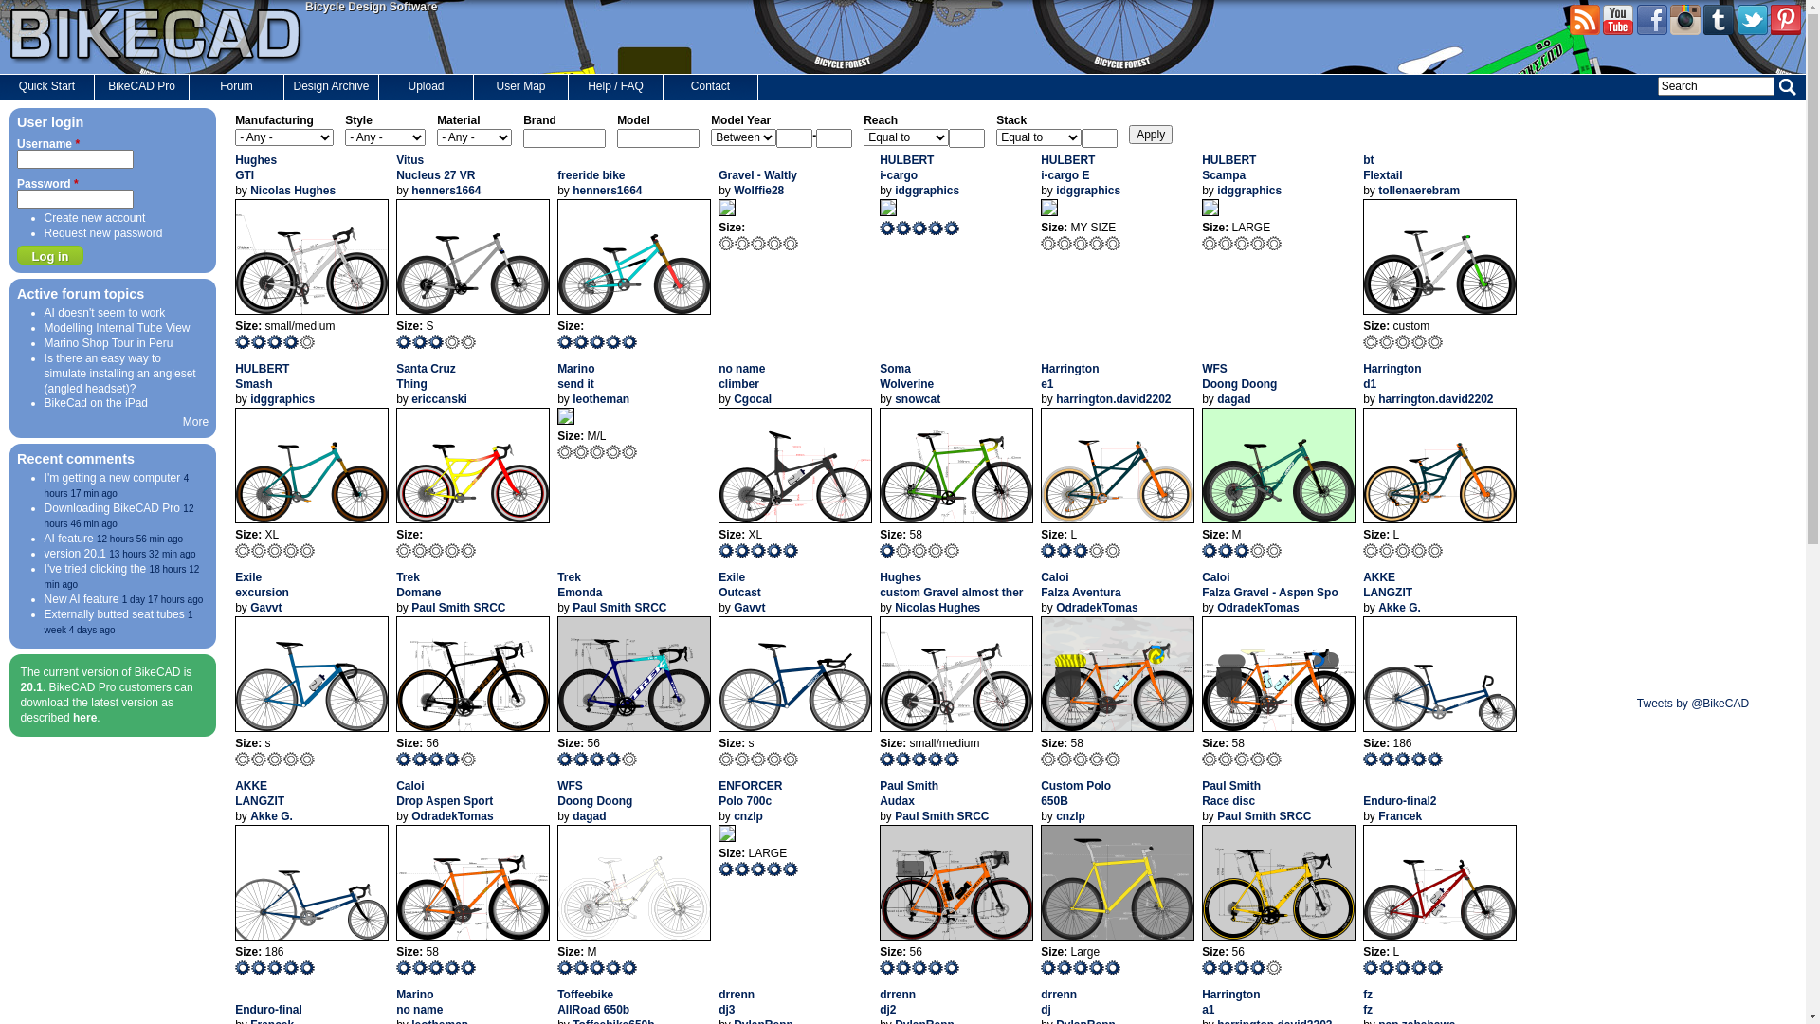  I want to click on Enter the terms you wish to search for., so click(1716, 86).